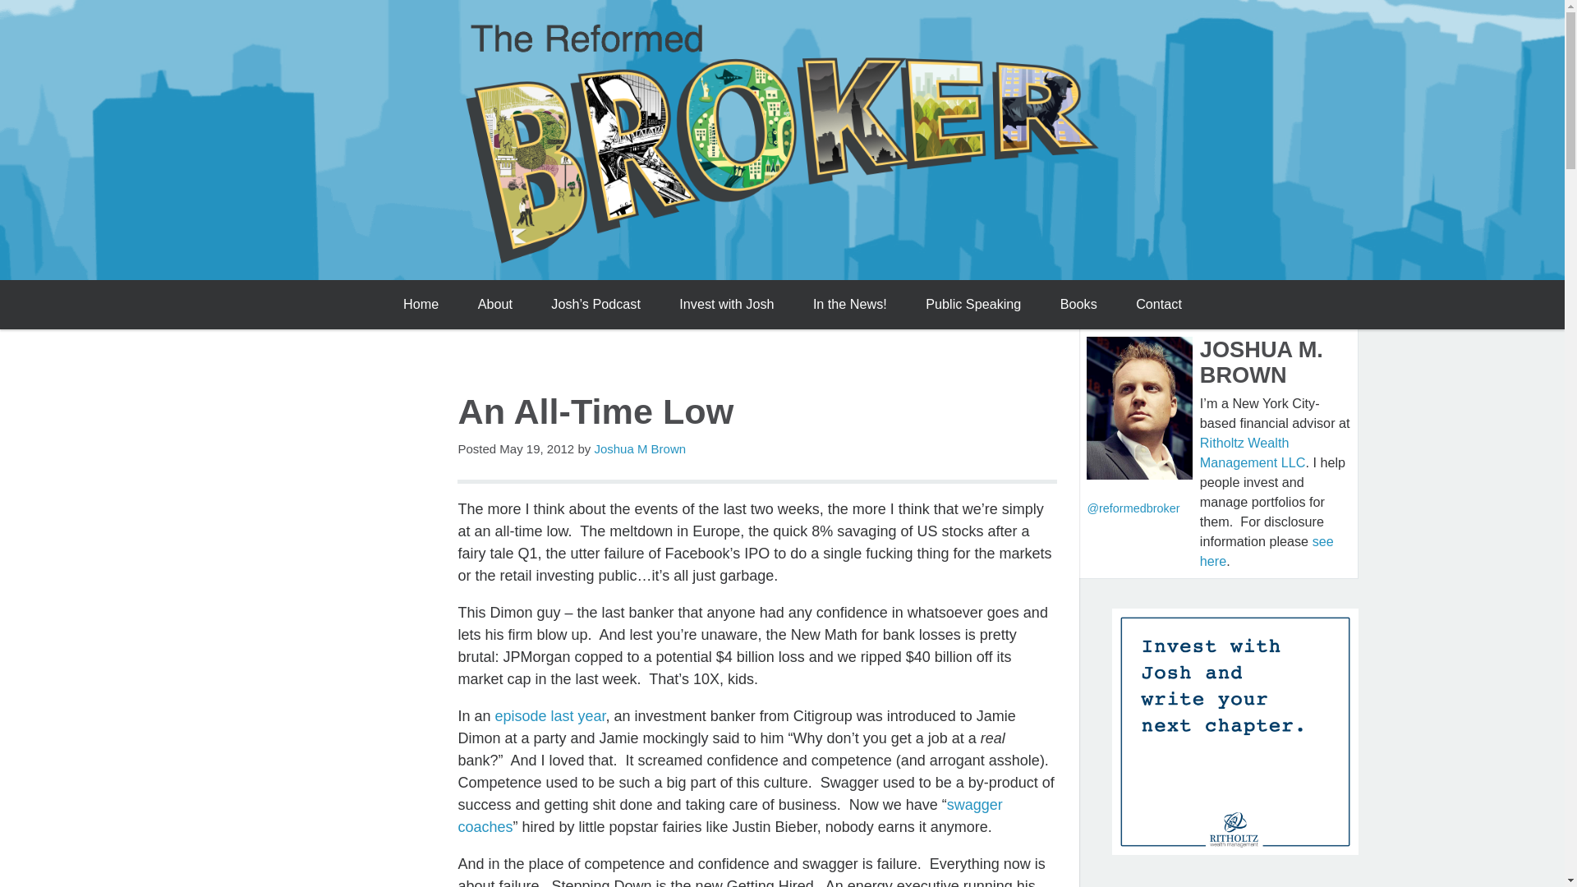 The image size is (1577, 887). What do you see at coordinates (640, 448) in the screenshot?
I see `Joshua M Brown` at bounding box center [640, 448].